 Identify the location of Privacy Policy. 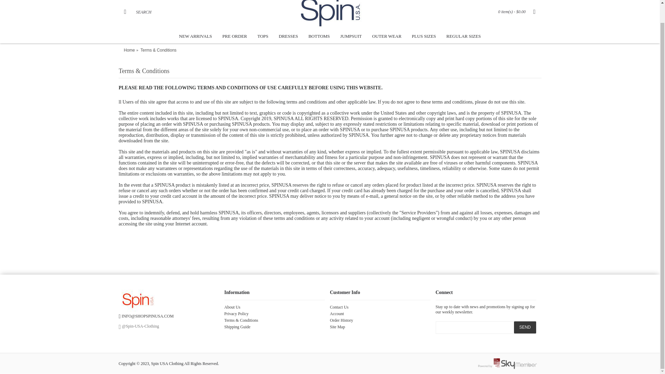
(275, 314).